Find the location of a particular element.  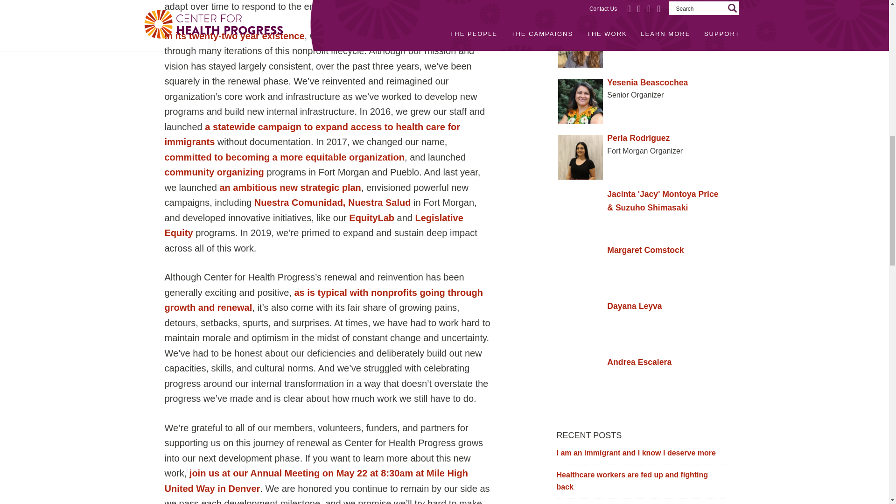

Nuestra Comunidad, Nuestra Salud is located at coordinates (333, 203).